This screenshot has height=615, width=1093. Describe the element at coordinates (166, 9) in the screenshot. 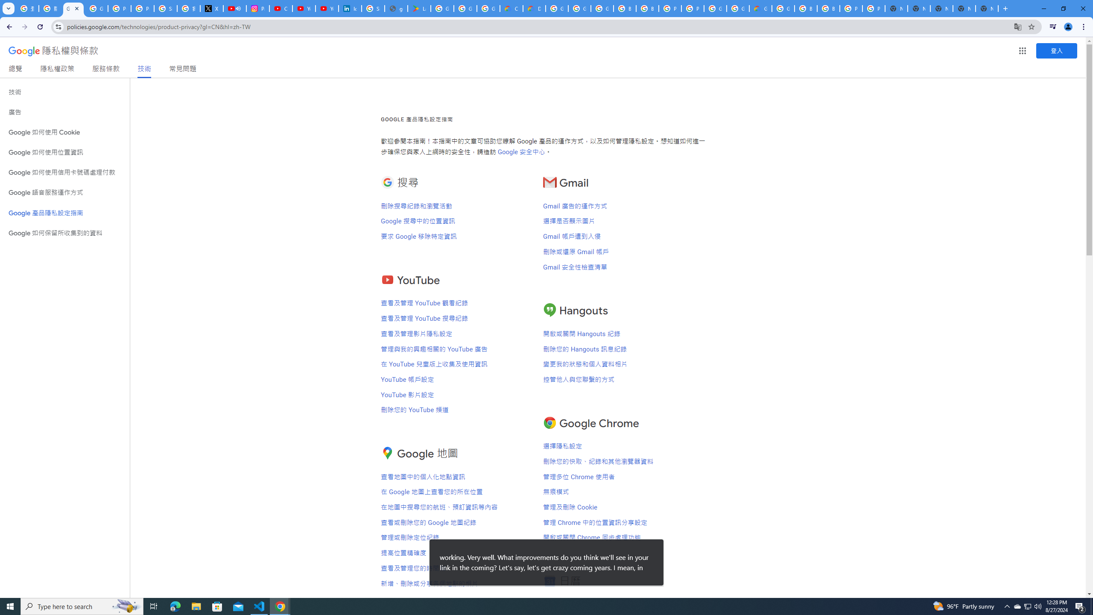

I see `Sign in - Google Accounts` at that location.